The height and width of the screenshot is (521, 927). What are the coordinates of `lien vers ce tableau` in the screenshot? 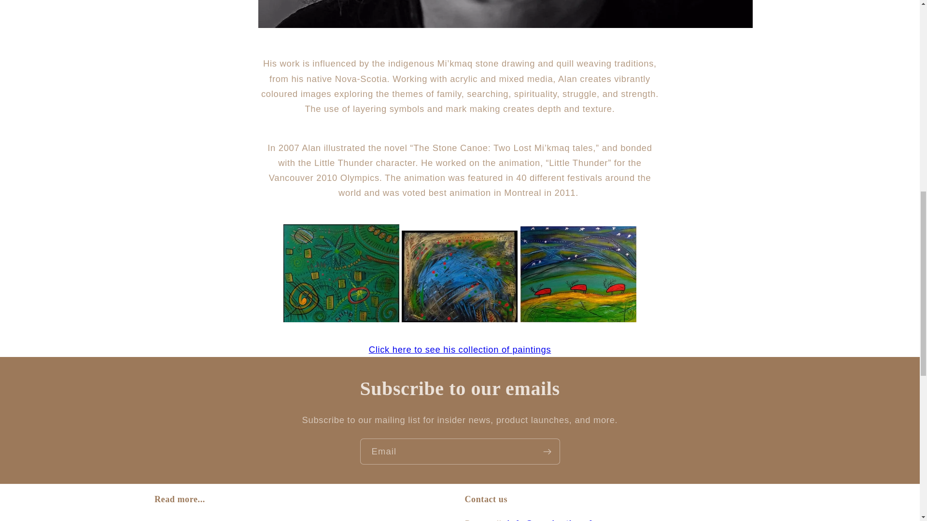 It's located at (459, 319).